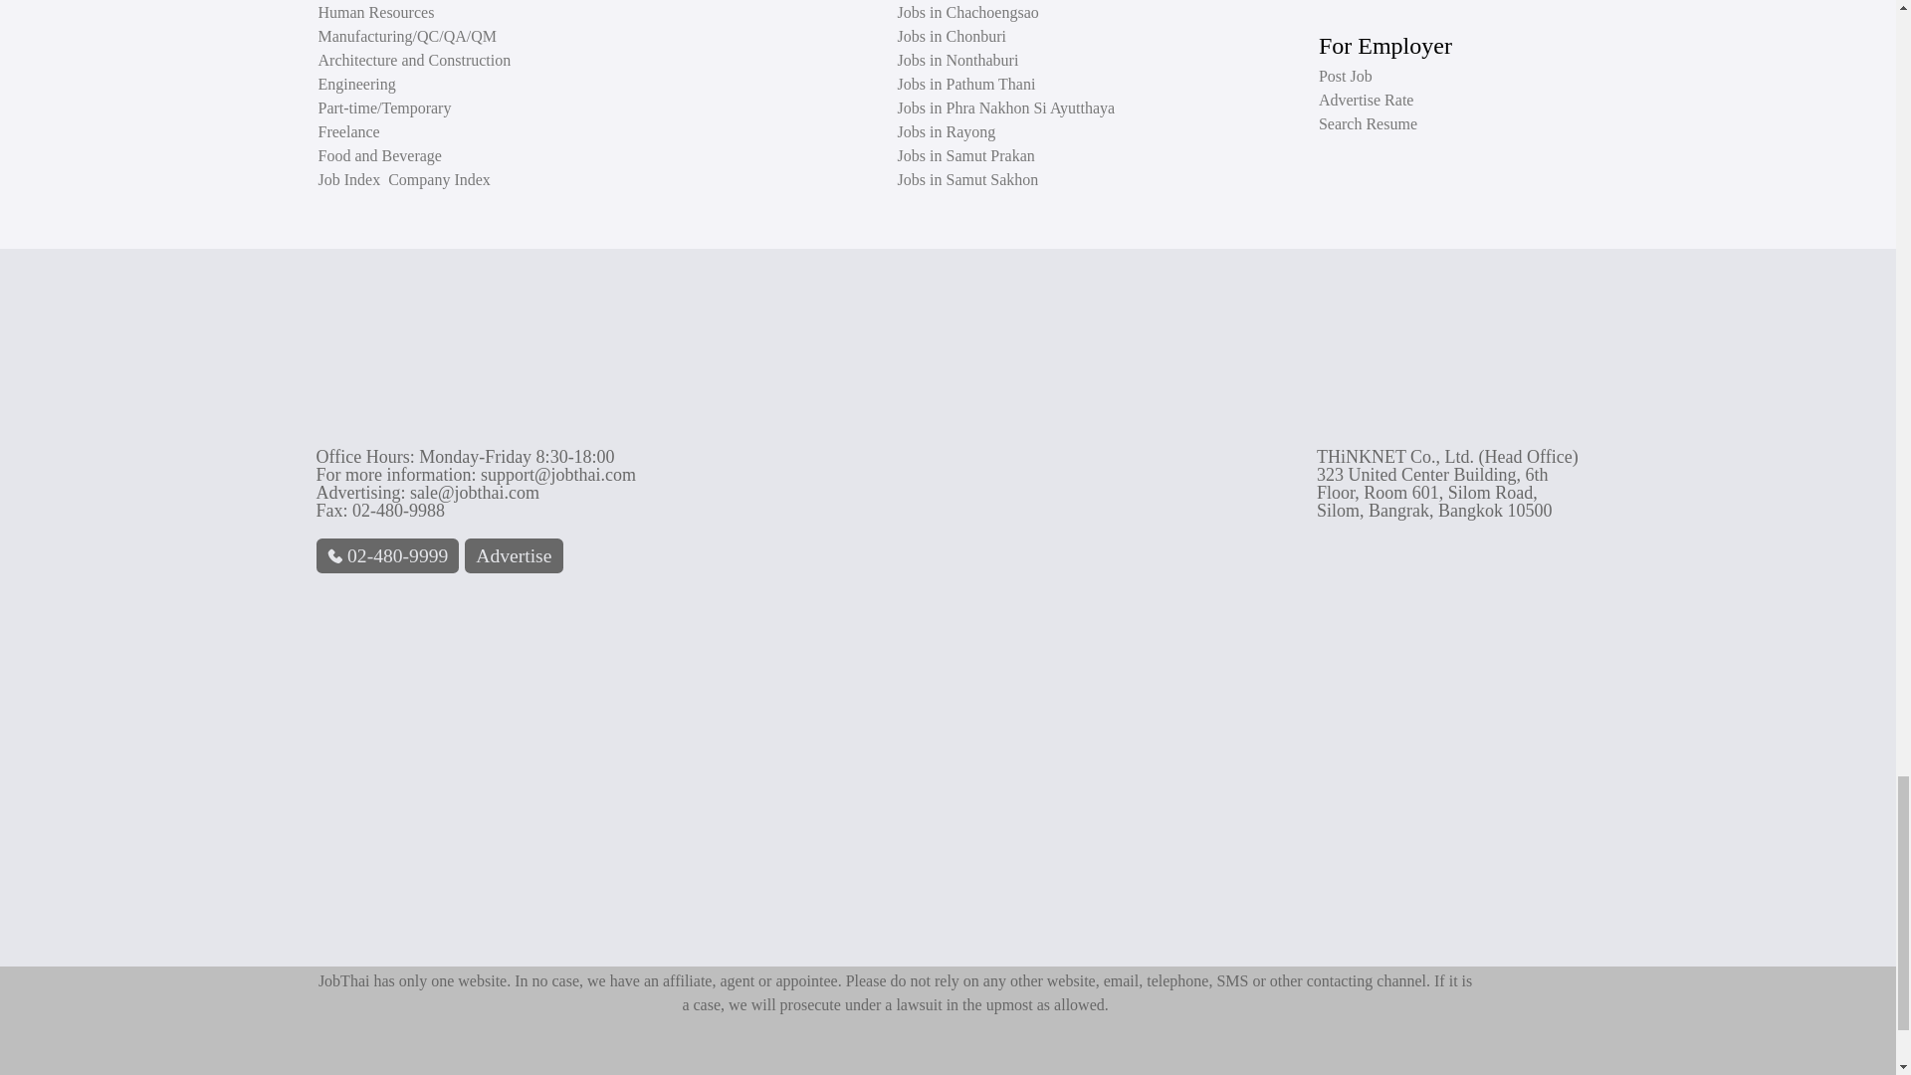 The width and height of the screenshot is (1911, 1075). Describe the element at coordinates (349, 132) in the screenshot. I see `Freelance` at that location.